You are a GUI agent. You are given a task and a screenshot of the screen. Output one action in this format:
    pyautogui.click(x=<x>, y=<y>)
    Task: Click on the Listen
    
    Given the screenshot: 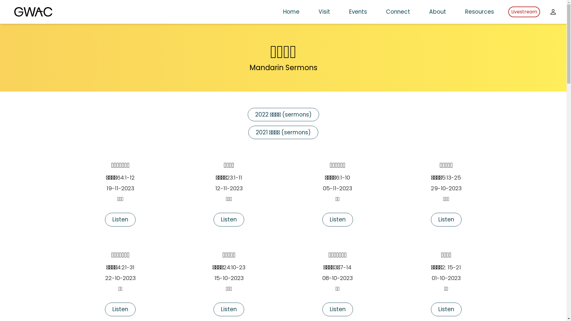 What is the action you would take?
    pyautogui.click(x=338, y=220)
    